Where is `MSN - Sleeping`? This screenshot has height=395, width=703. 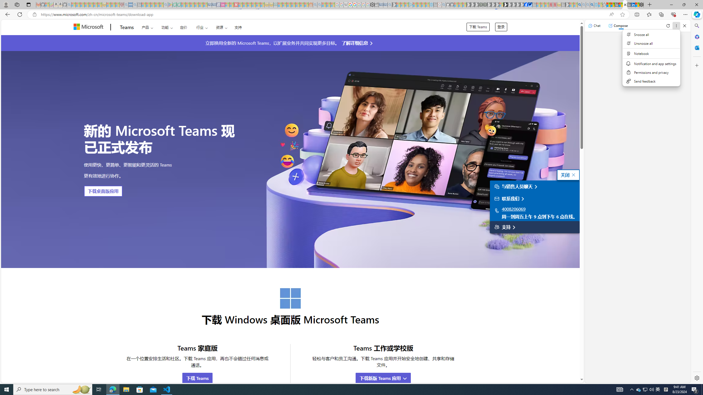 MSN - Sleeping is located at coordinates (567, 5).